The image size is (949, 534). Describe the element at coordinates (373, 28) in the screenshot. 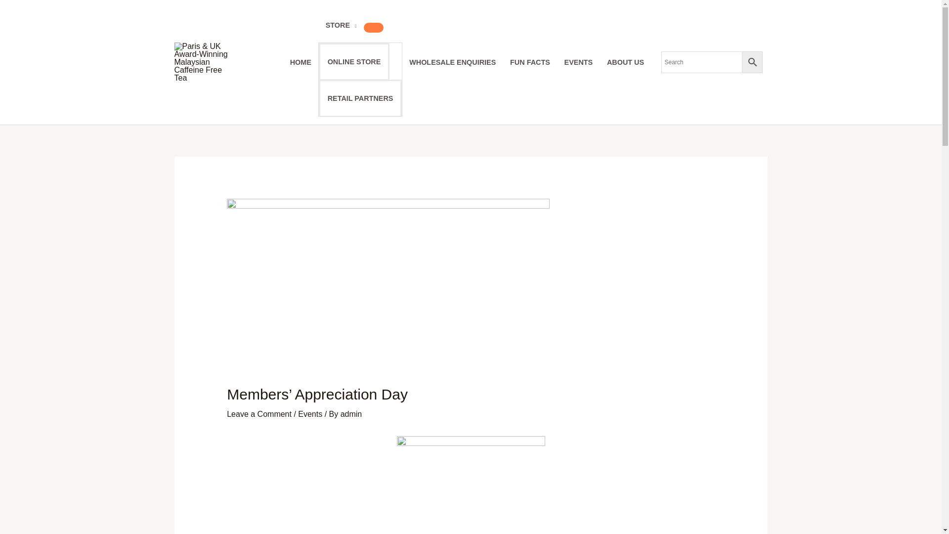

I see `MENU TOGGLE` at that location.